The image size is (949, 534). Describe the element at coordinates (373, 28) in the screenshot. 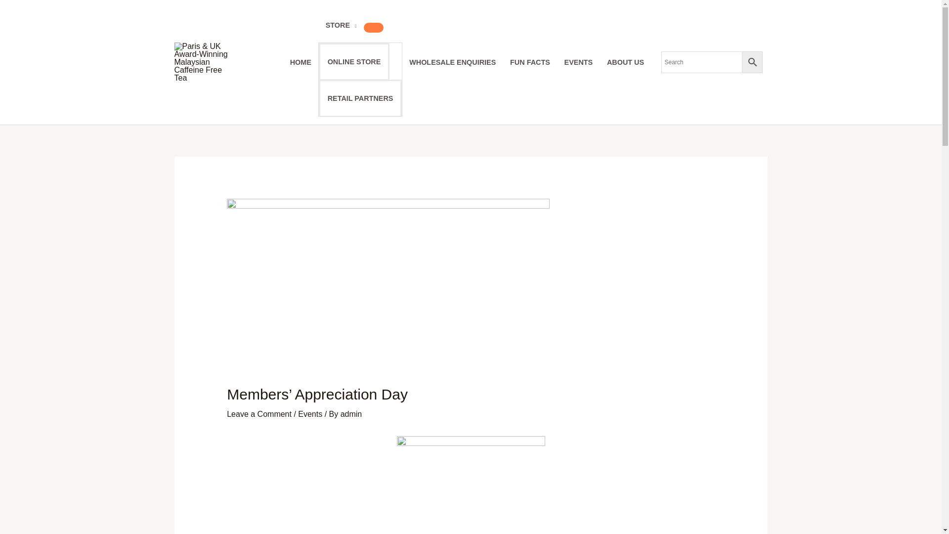

I see `MENU TOGGLE` at that location.